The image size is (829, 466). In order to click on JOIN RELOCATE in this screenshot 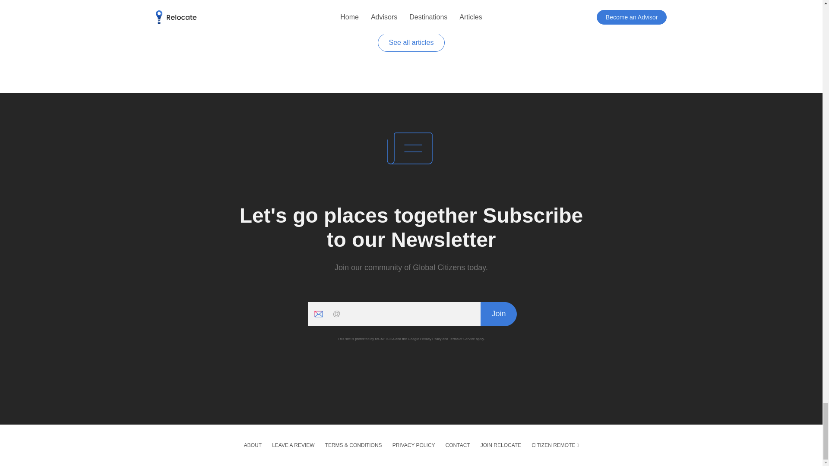, I will do `click(501, 444)`.